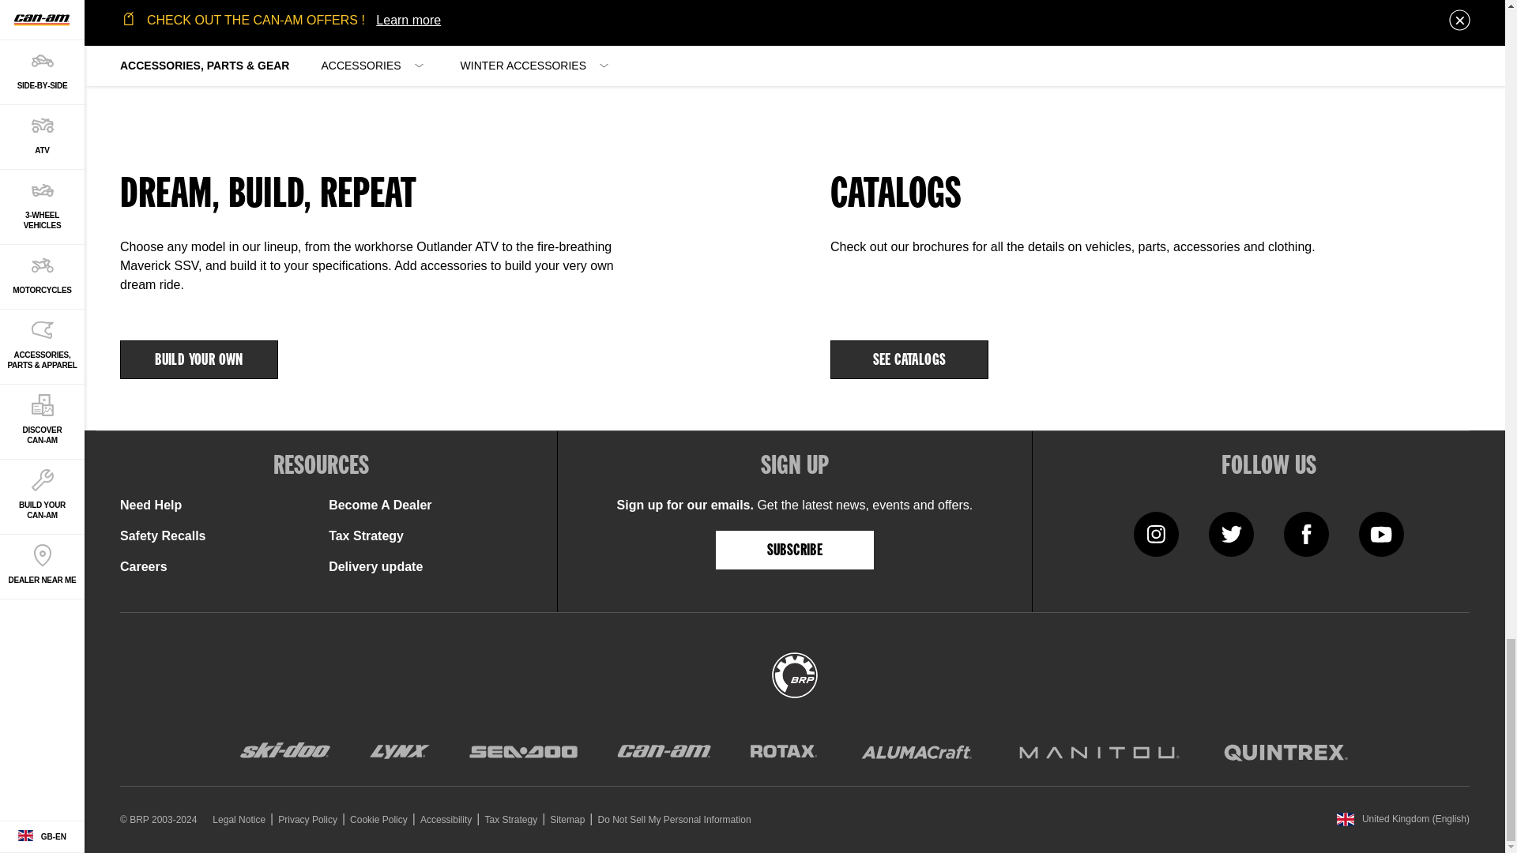 Image resolution: width=1517 pixels, height=853 pixels. I want to click on logo-rotax, so click(784, 752).